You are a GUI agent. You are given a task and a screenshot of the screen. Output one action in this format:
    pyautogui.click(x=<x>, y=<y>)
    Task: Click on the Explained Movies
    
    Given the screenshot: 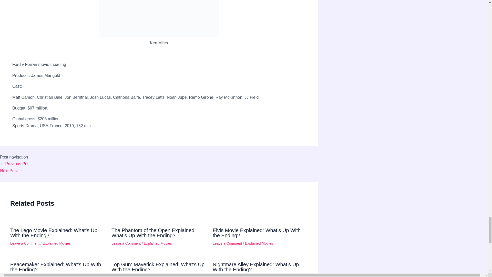 What is the action you would take?
    pyautogui.click(x=158, y=243)
    